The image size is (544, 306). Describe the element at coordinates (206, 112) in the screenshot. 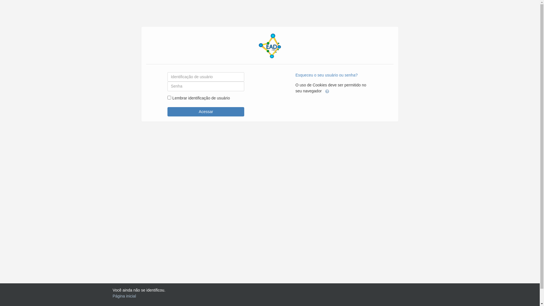

I see `Acessar` at that location.